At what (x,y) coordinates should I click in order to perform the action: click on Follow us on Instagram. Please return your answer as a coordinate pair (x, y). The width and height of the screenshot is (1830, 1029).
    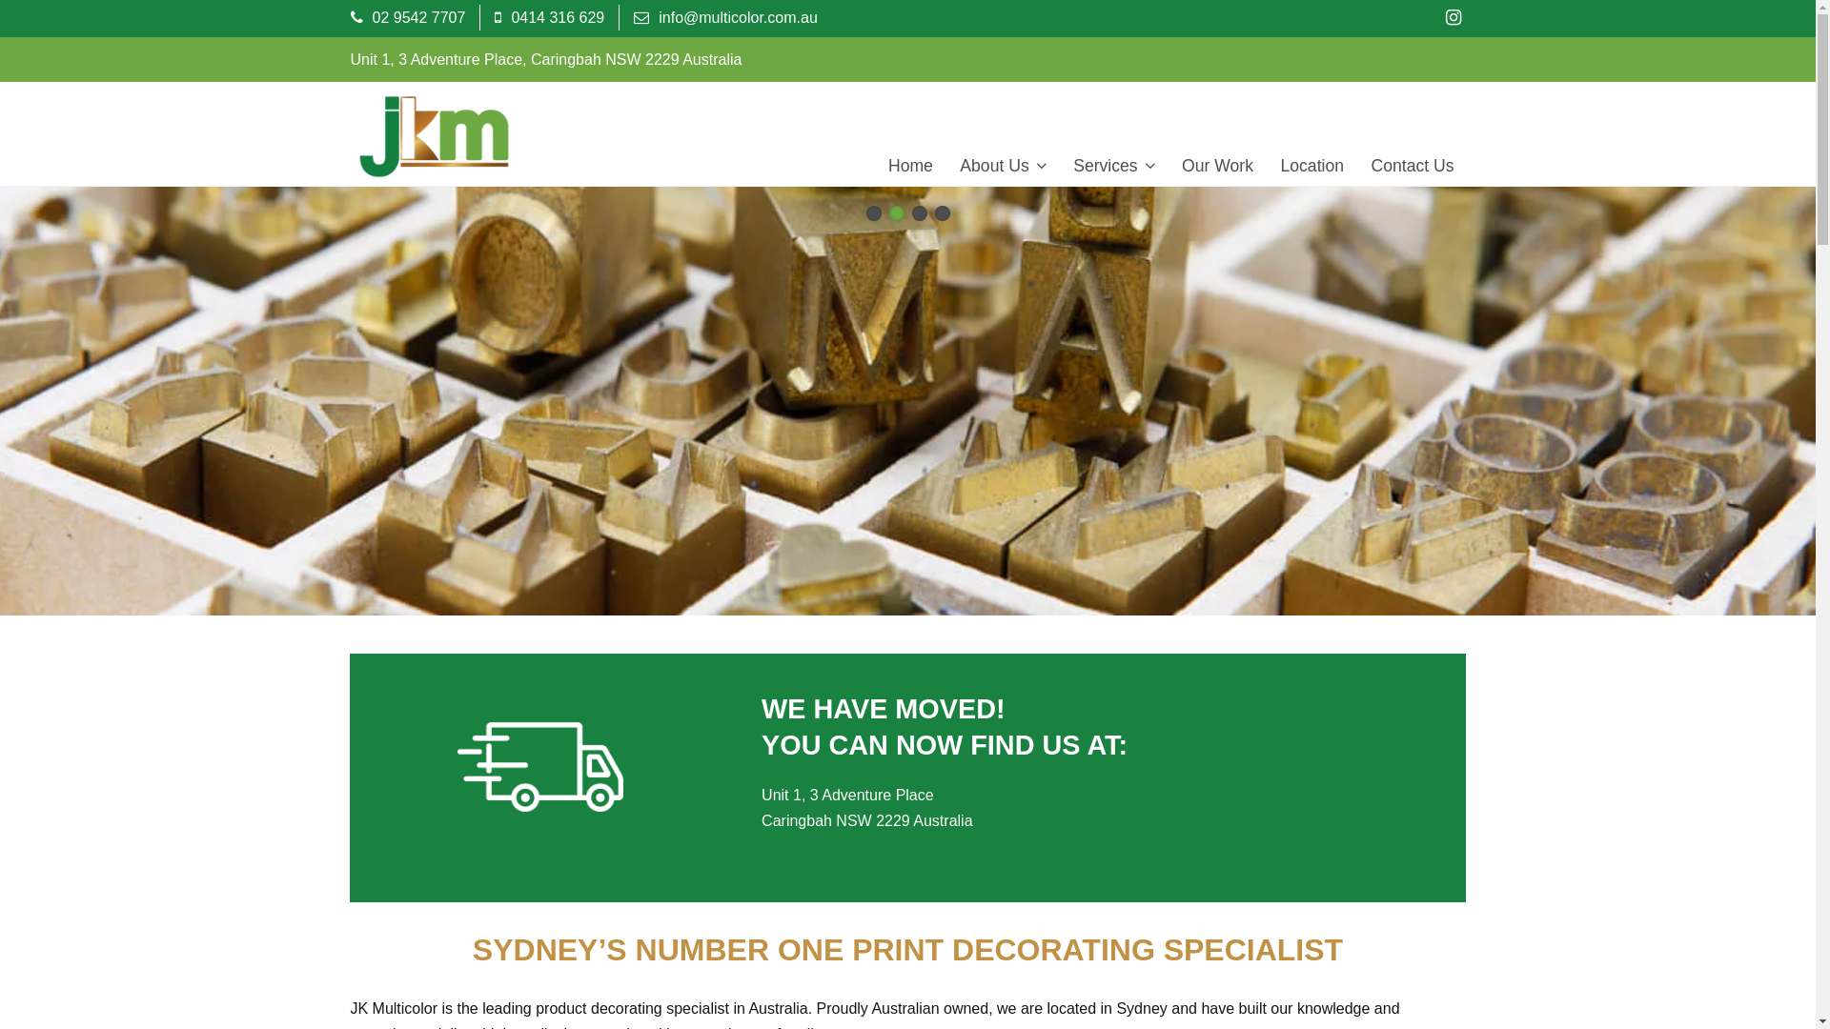
    Looking at the image, I should click on (1454, 17).